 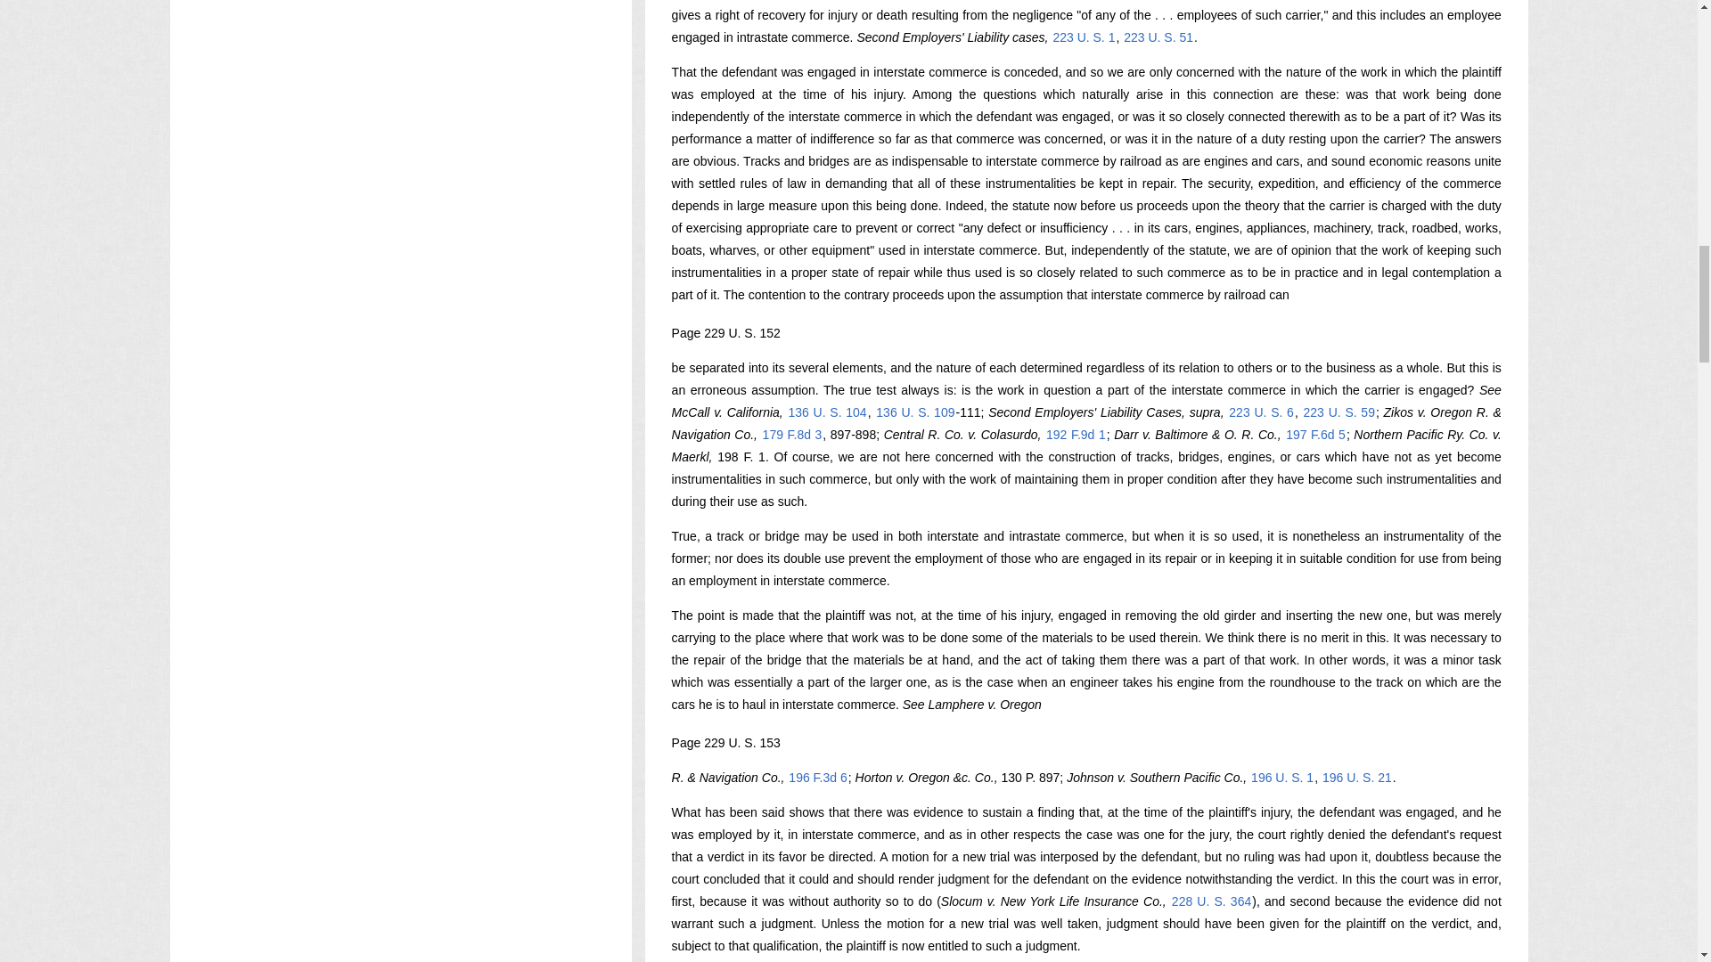 I want to click on 228 U. S. 364, so click(x=1211, y=901).